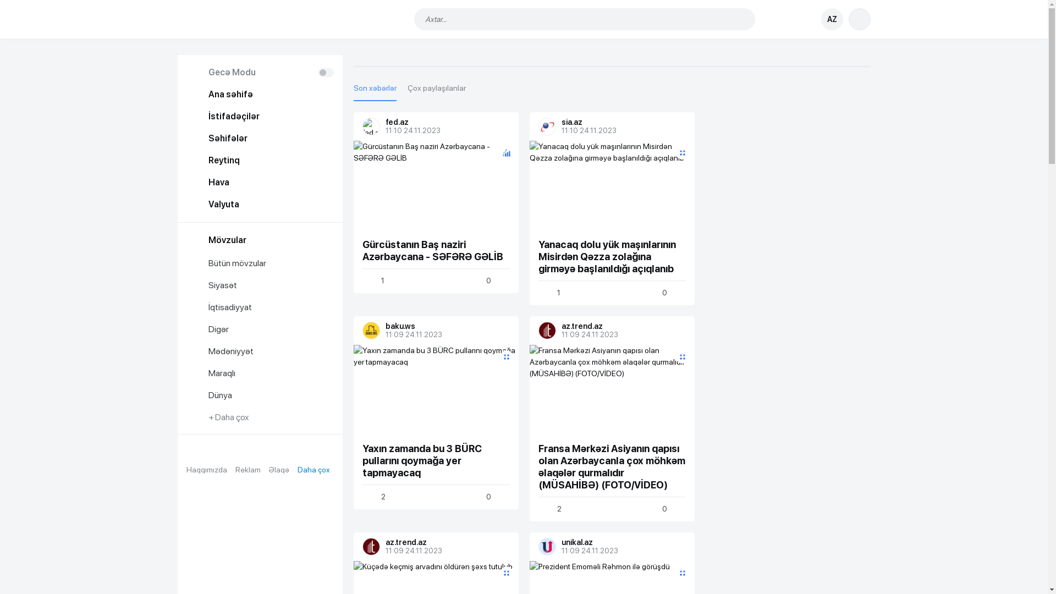  I want to click on fed.az, so click(371, 127).